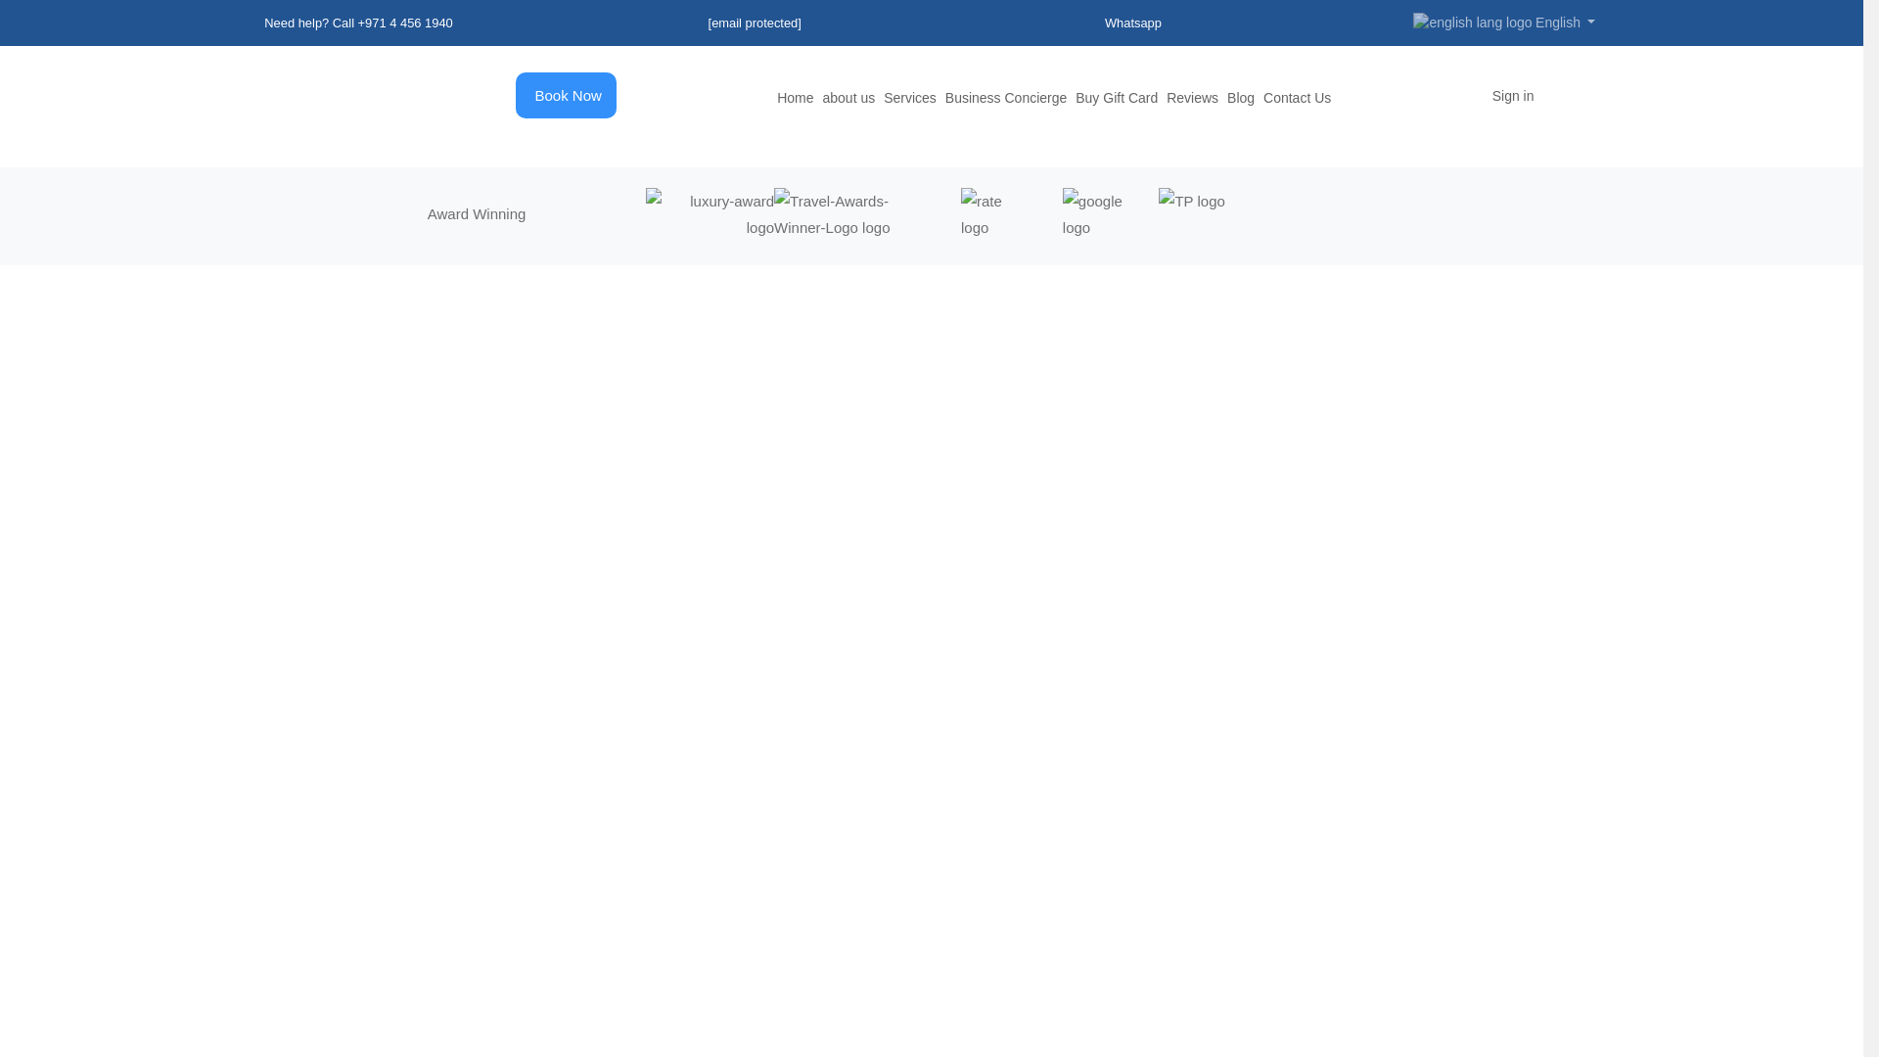 The width and height of the screenshot is (1879, 1057). Describe the element at coordinates (795, 98) in the screenshot. I see `Home` at that location.